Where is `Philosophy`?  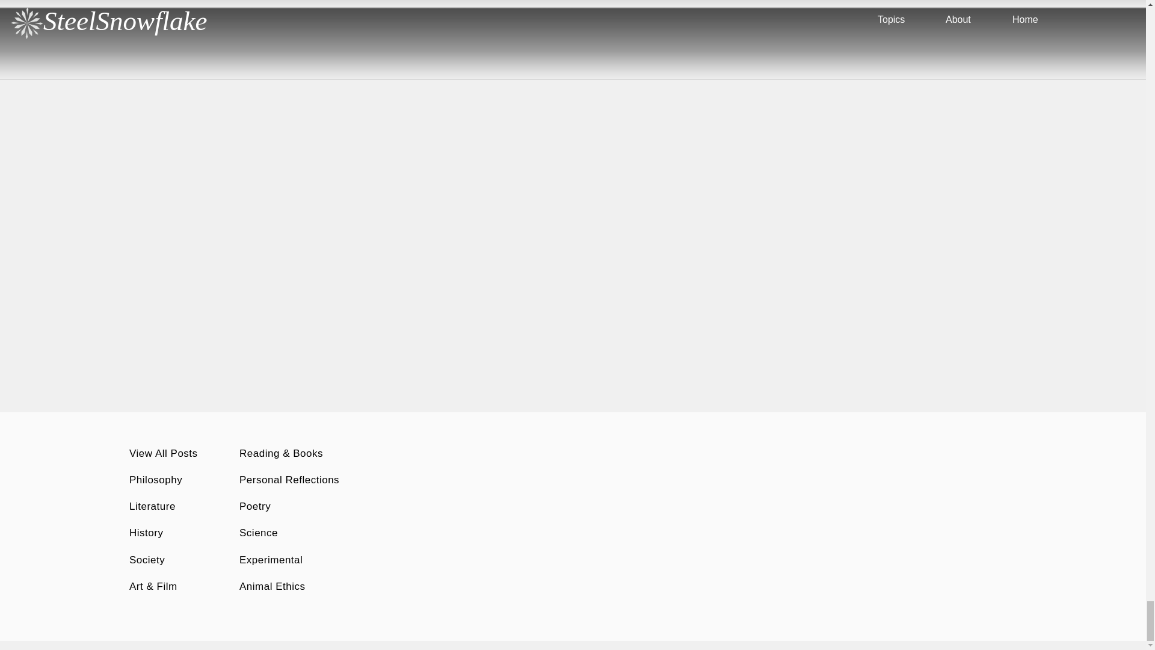 Philosophy is located at coordinates (156, 480).